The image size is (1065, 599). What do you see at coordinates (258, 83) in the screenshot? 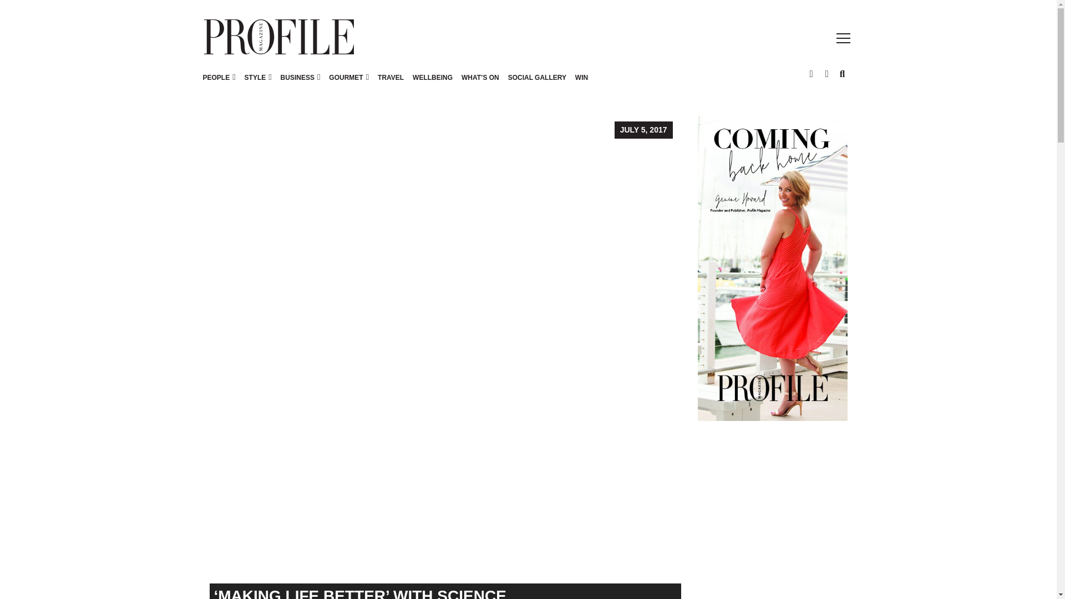
I see `STYLE` at bounding box center [258, 83].